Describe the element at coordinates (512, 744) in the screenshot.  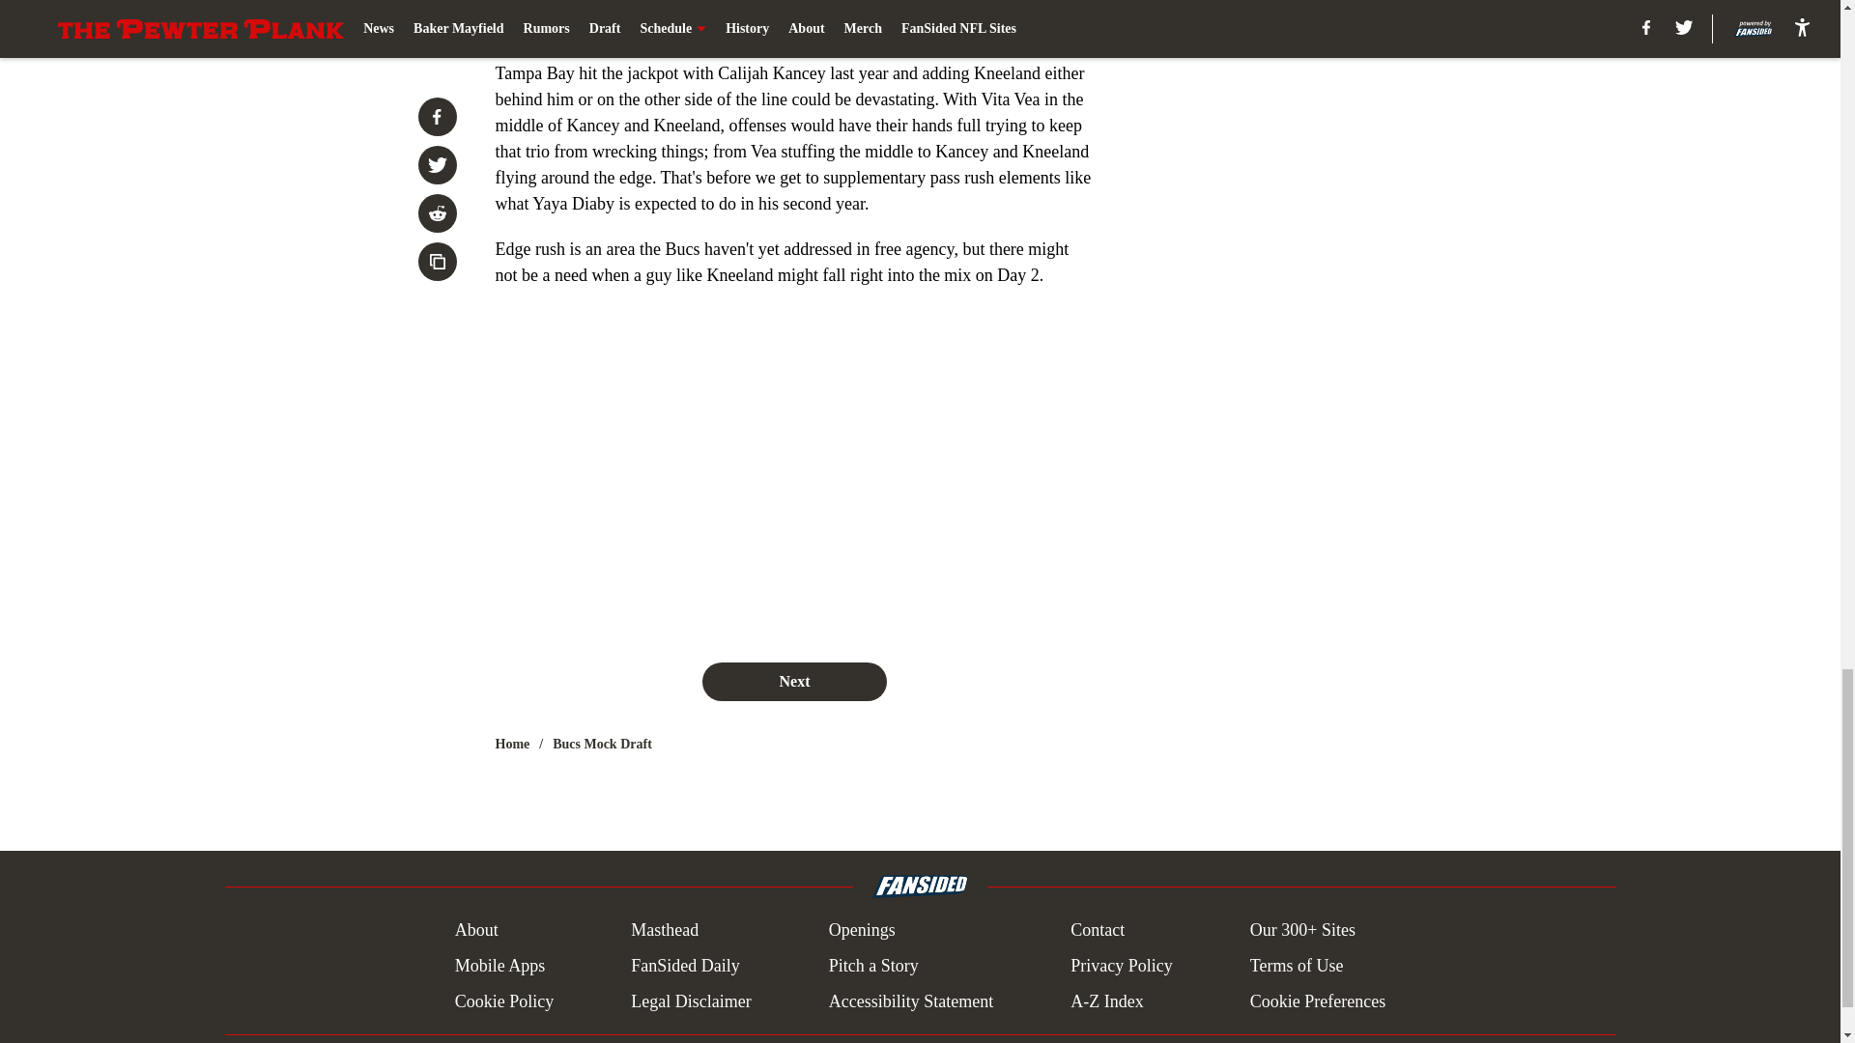
I see `Home` at that location.